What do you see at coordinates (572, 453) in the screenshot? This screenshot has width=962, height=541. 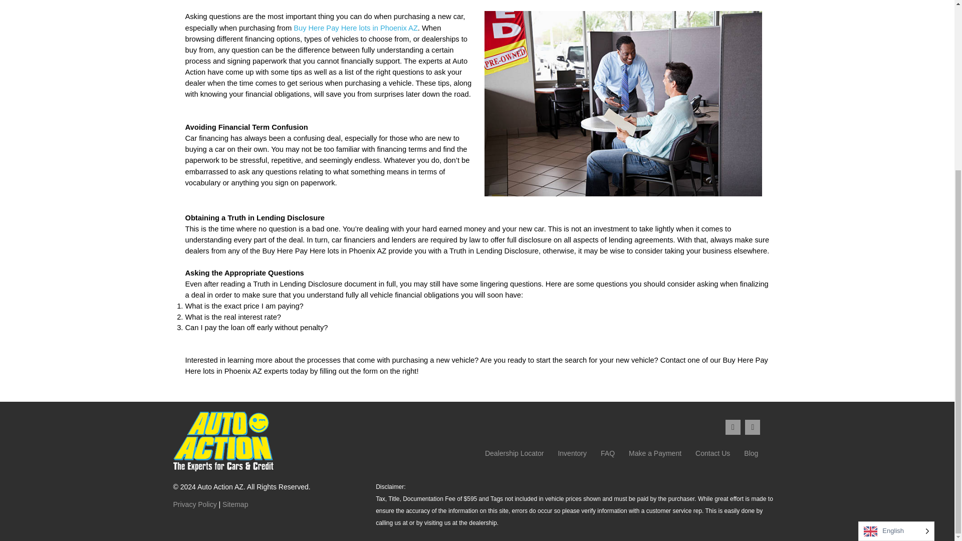 I see `Inventory` at bounding box center [572, 453].